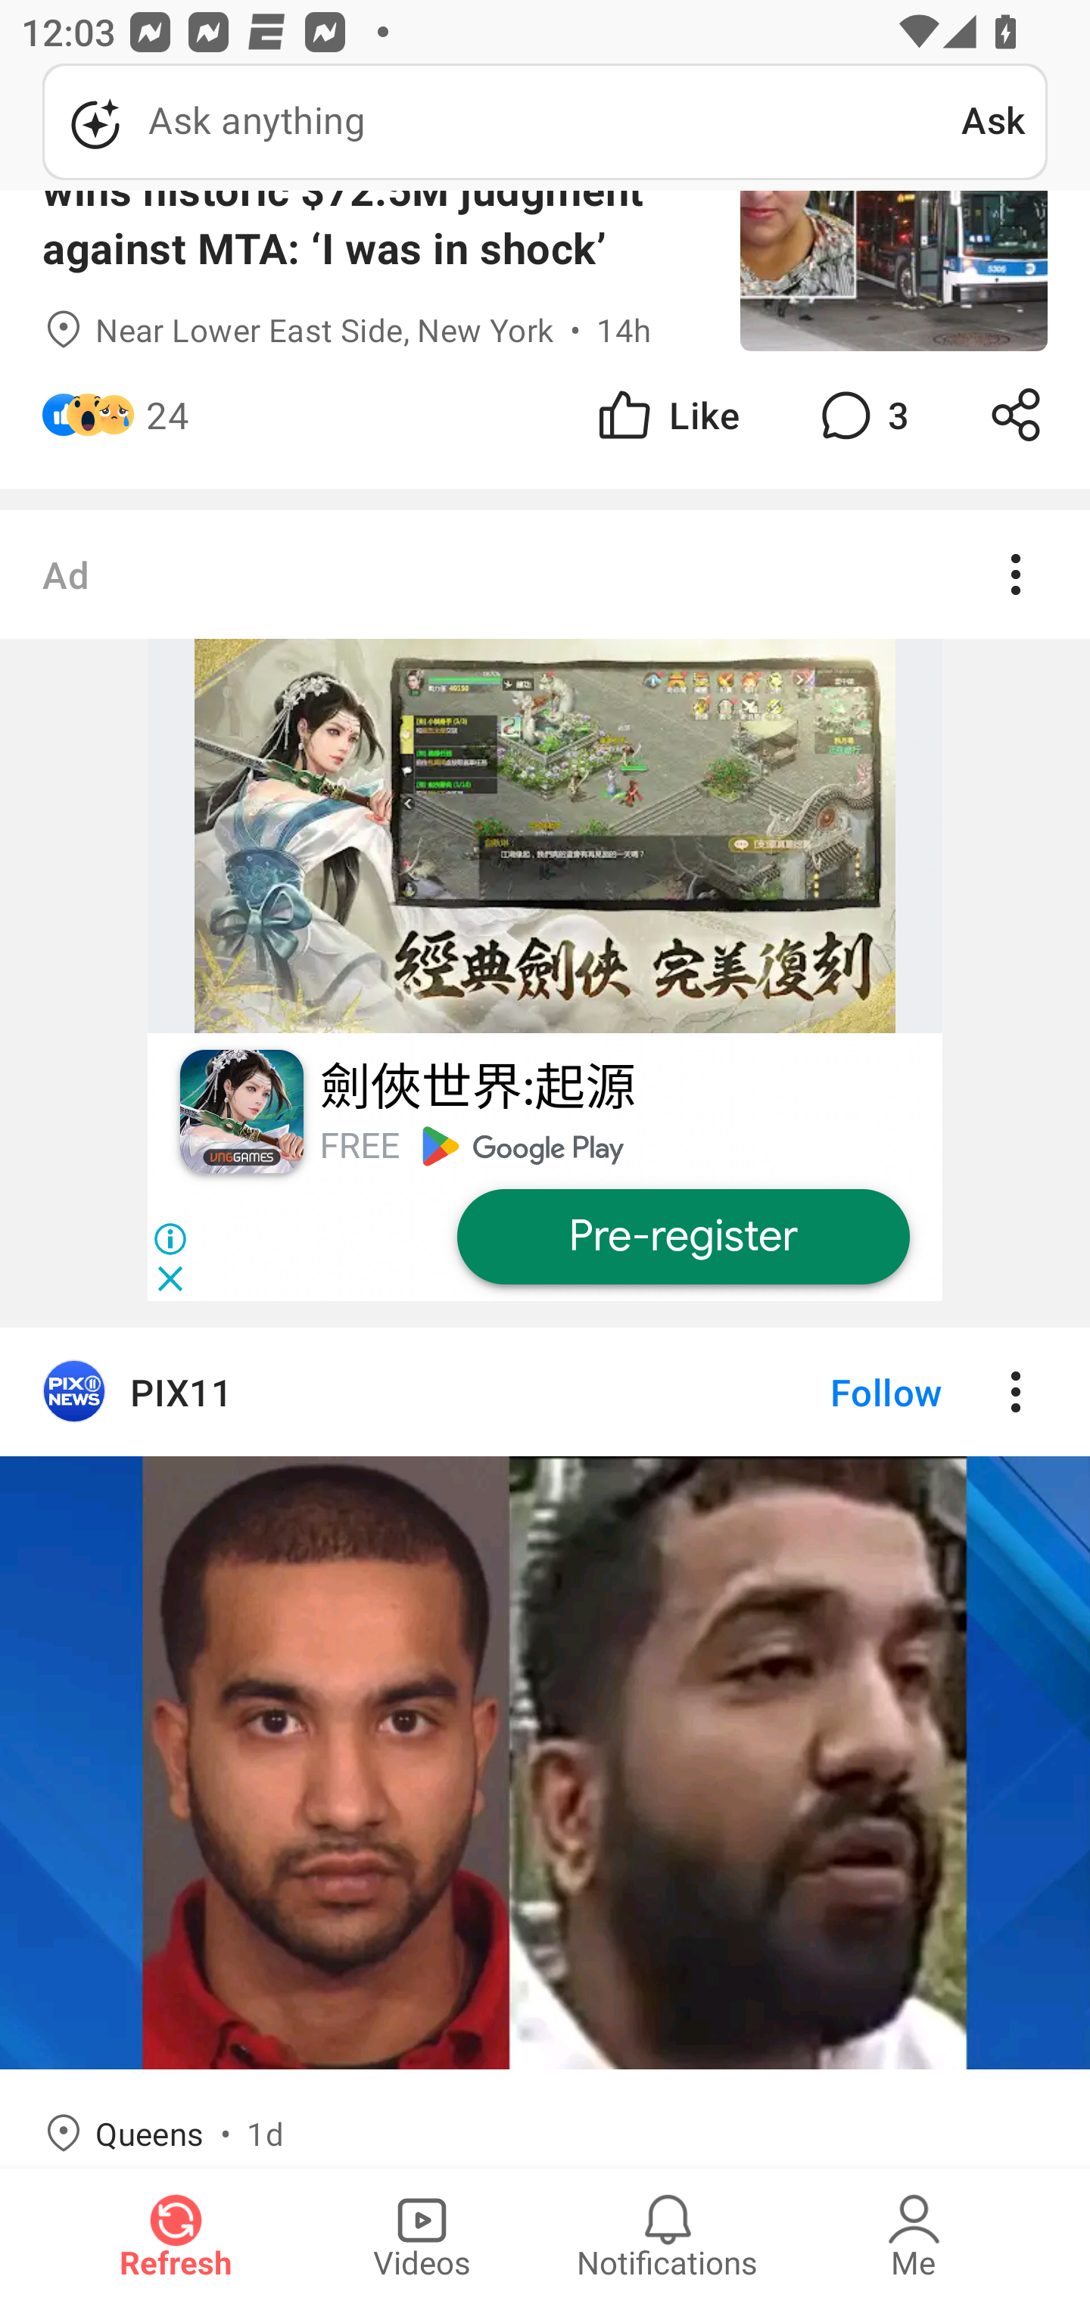 This screenshot has width=1090, height=2301. Describe the element at coordinates (666, 415) in the screenshot. I see `Like` at that location.